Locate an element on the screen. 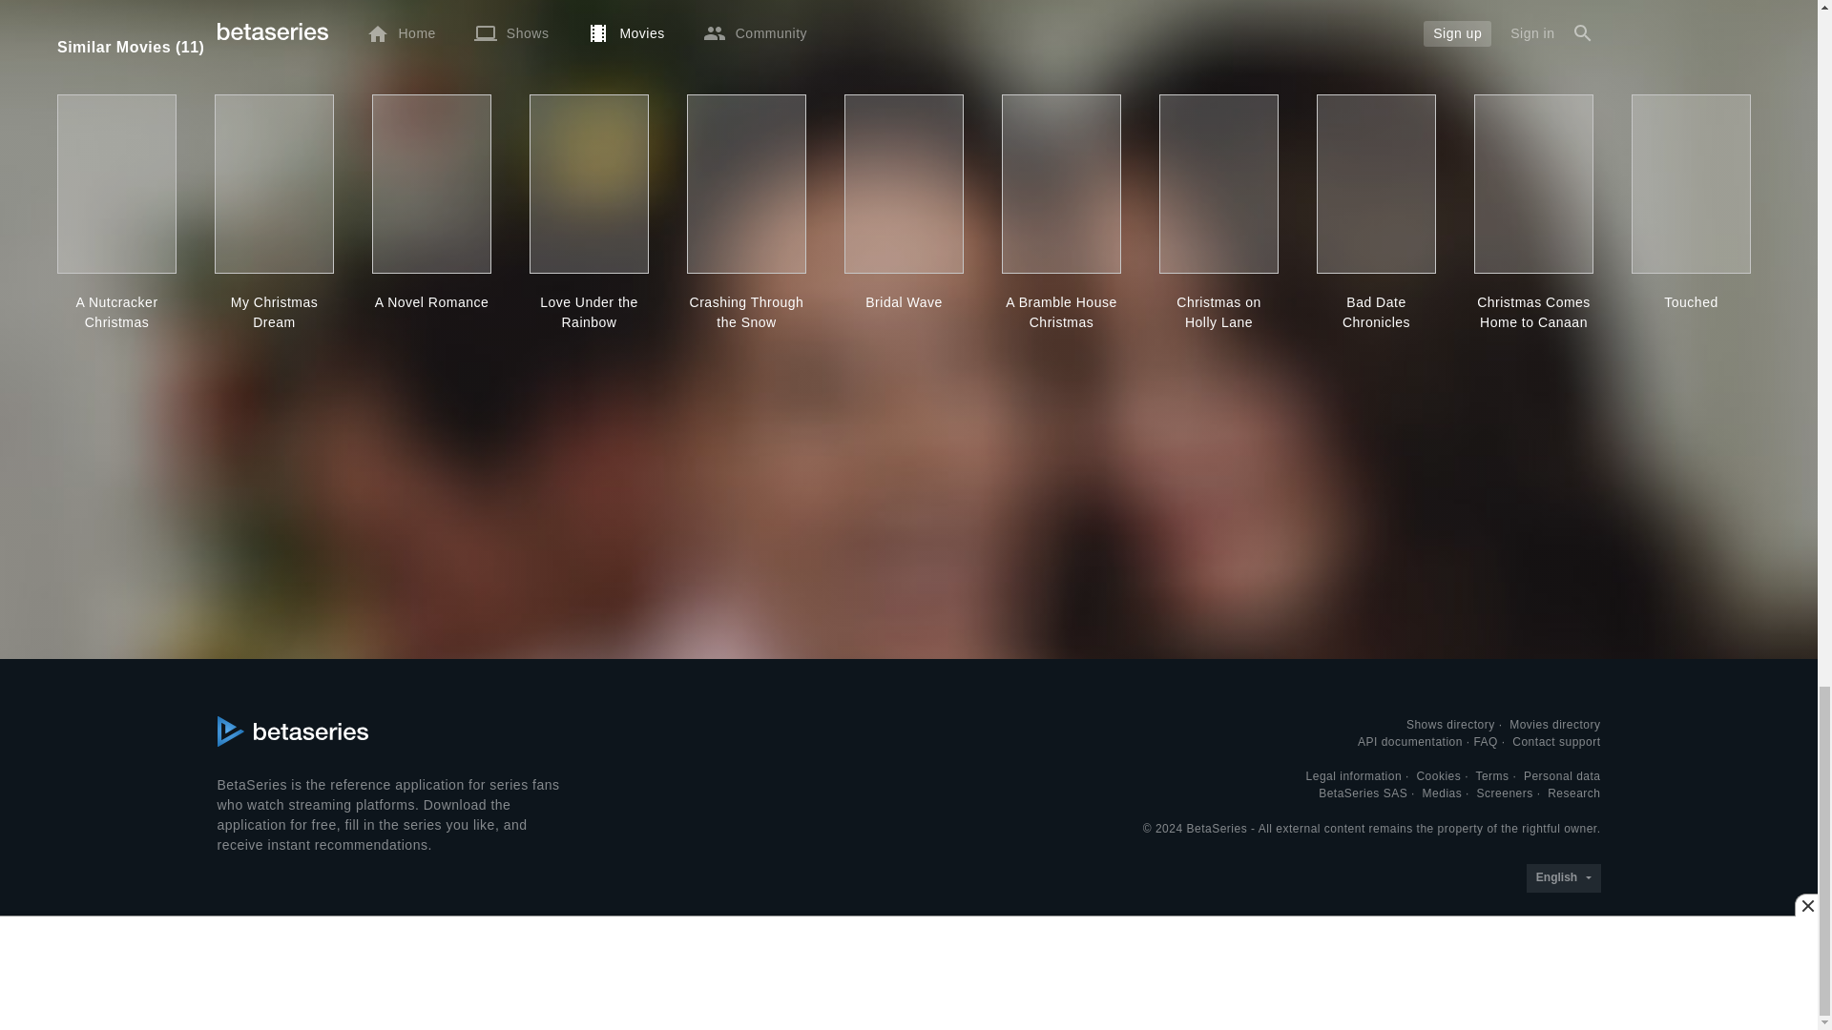 This screenshot has height=1030, width=1832. Touched is located at coordinates (1691, 302).